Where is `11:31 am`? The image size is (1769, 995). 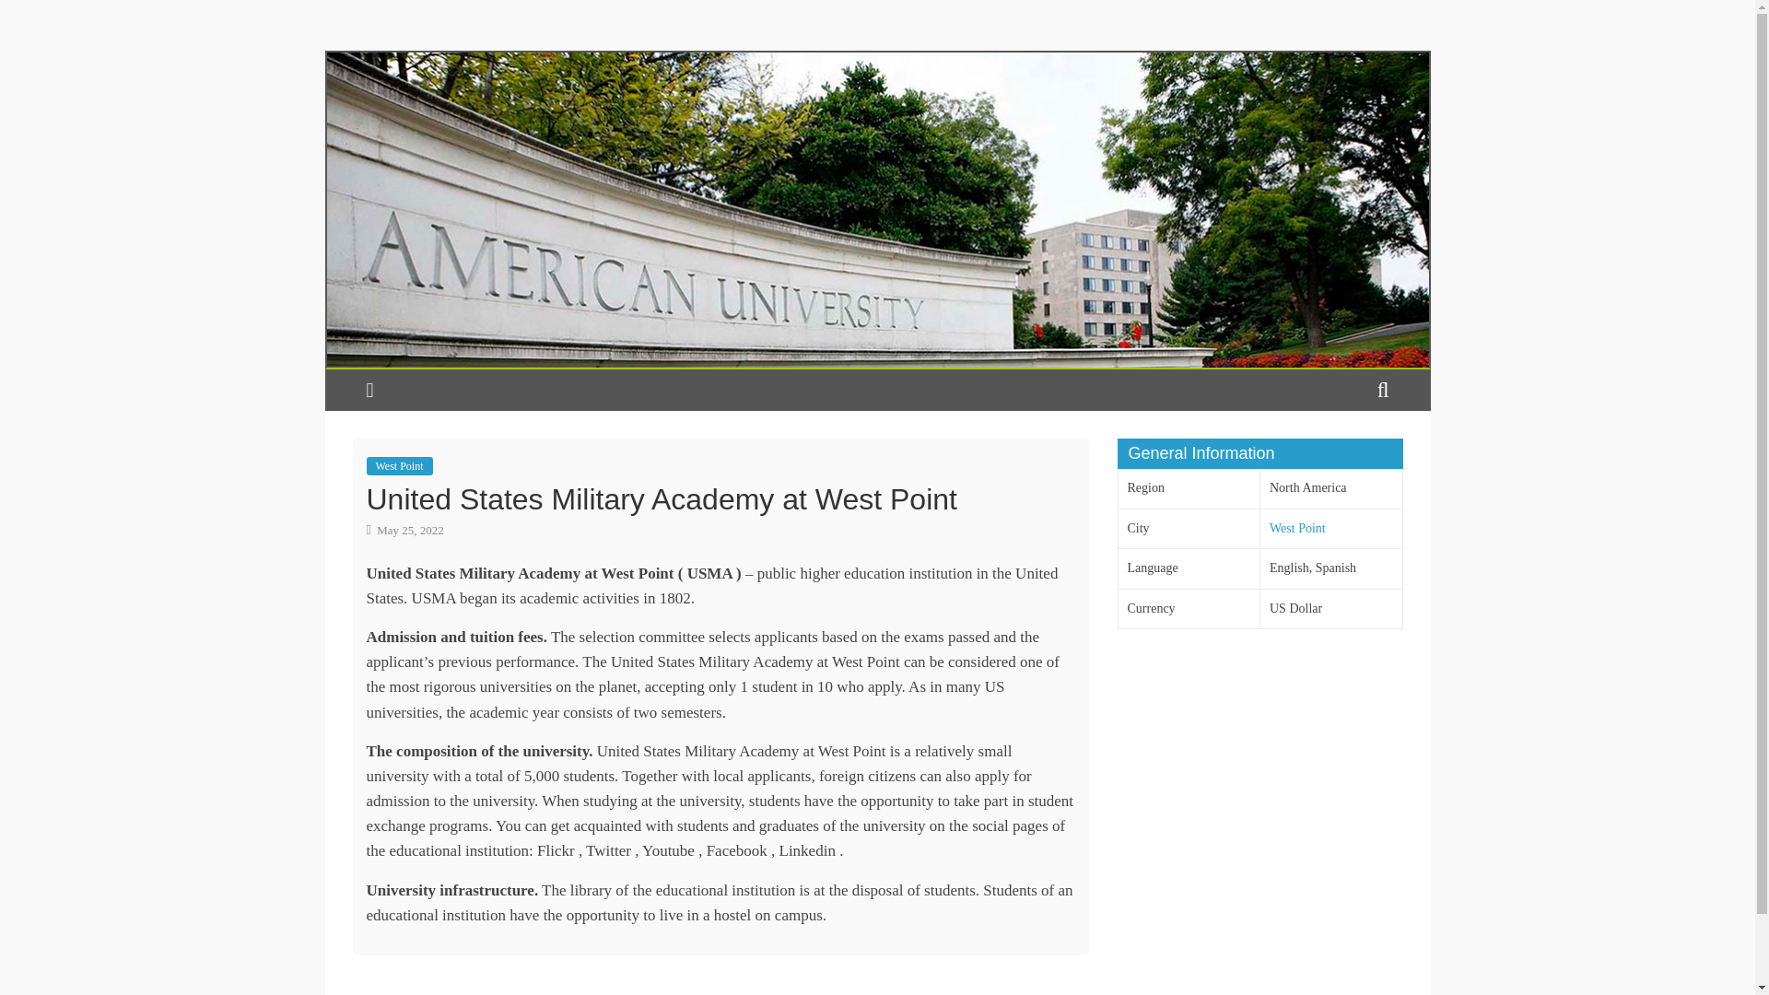
11:31 am is located at coordinates (404, 531).